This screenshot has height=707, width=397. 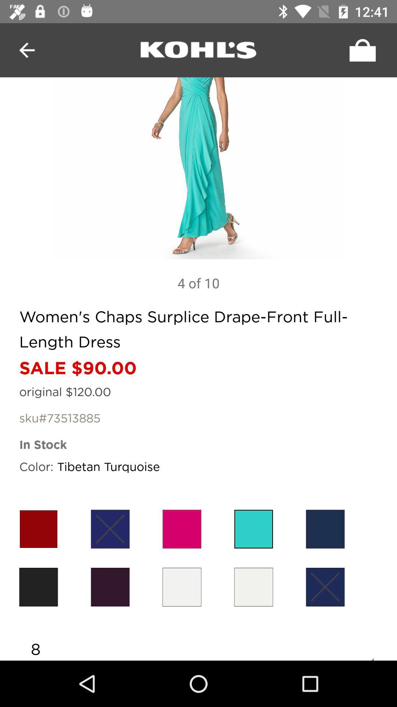 What do you see at coordinates (110, 529) in the screenshot?
I see `the symbol of cross` at bounding box center [110, 529].